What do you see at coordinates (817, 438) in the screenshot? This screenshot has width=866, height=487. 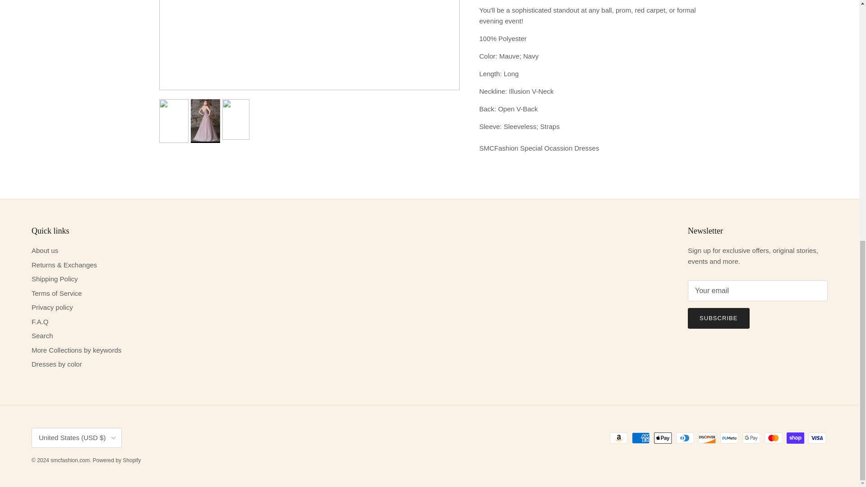 I see `Visa` at bounding box center [817, 438].